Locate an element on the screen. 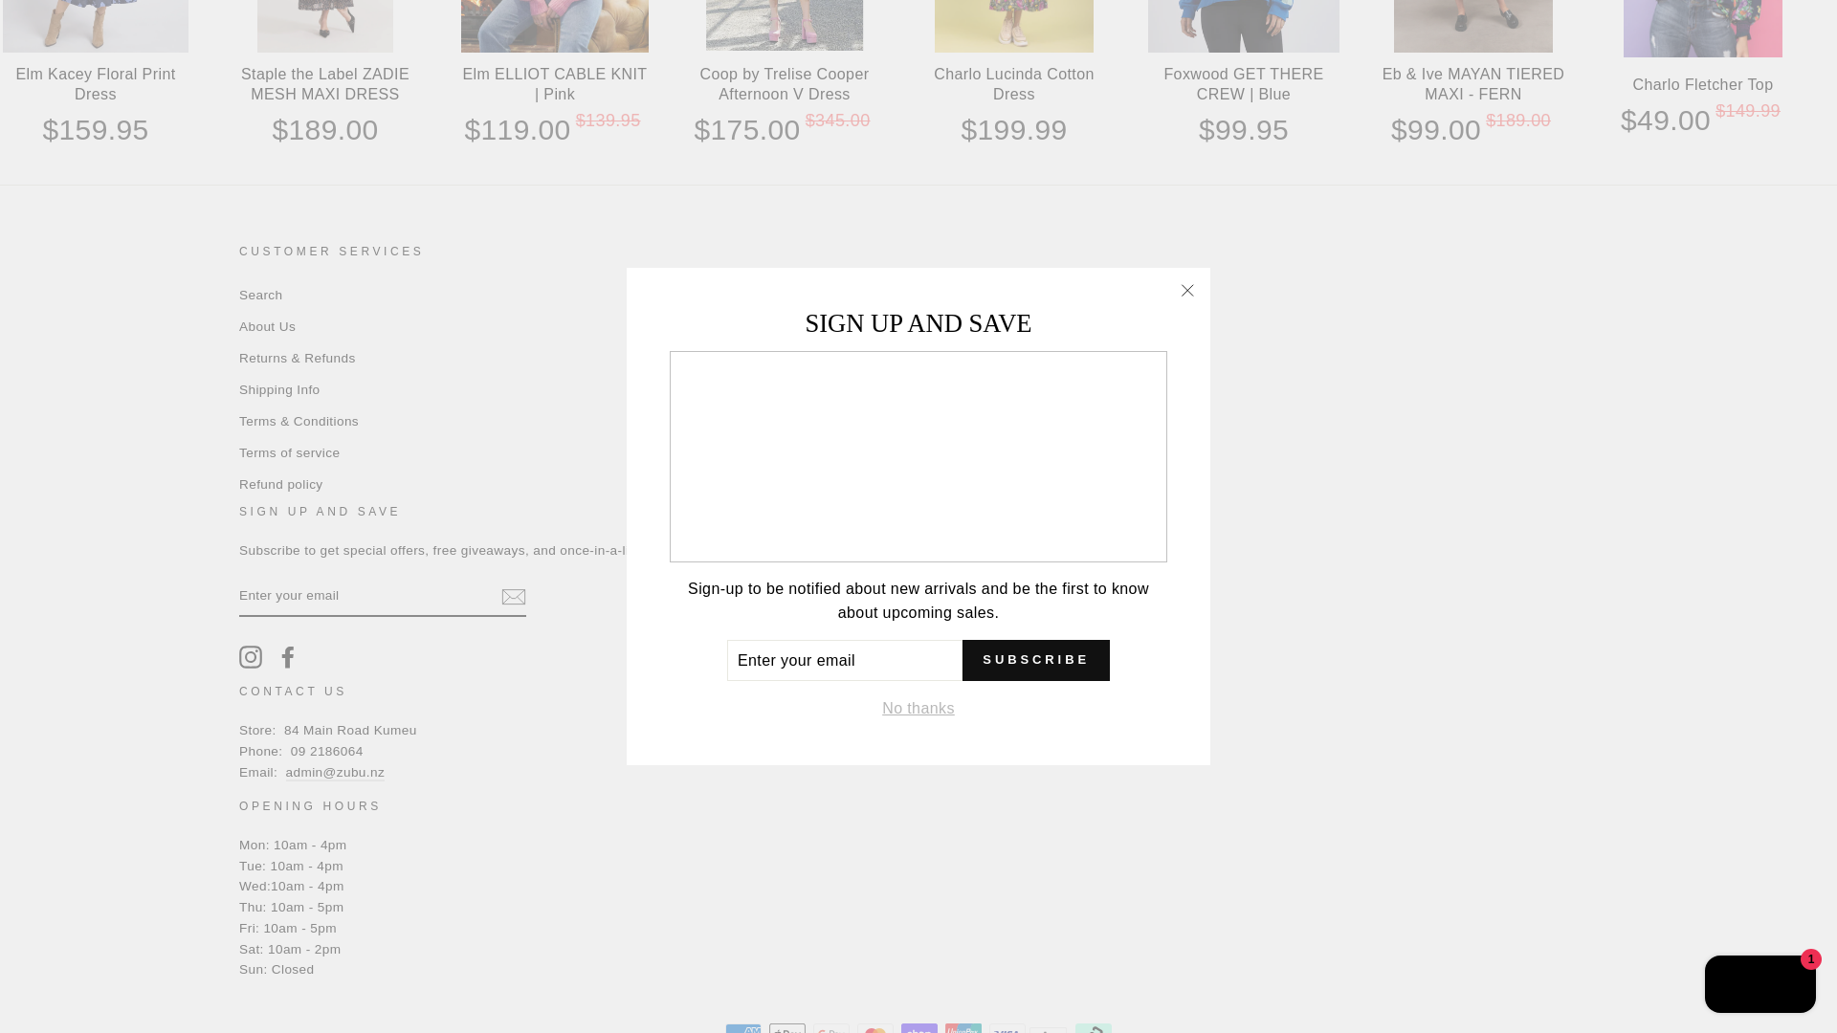 The width and height of the screenshot is (1837, 1033). Union Pay is located at coordinates (963, 1028).